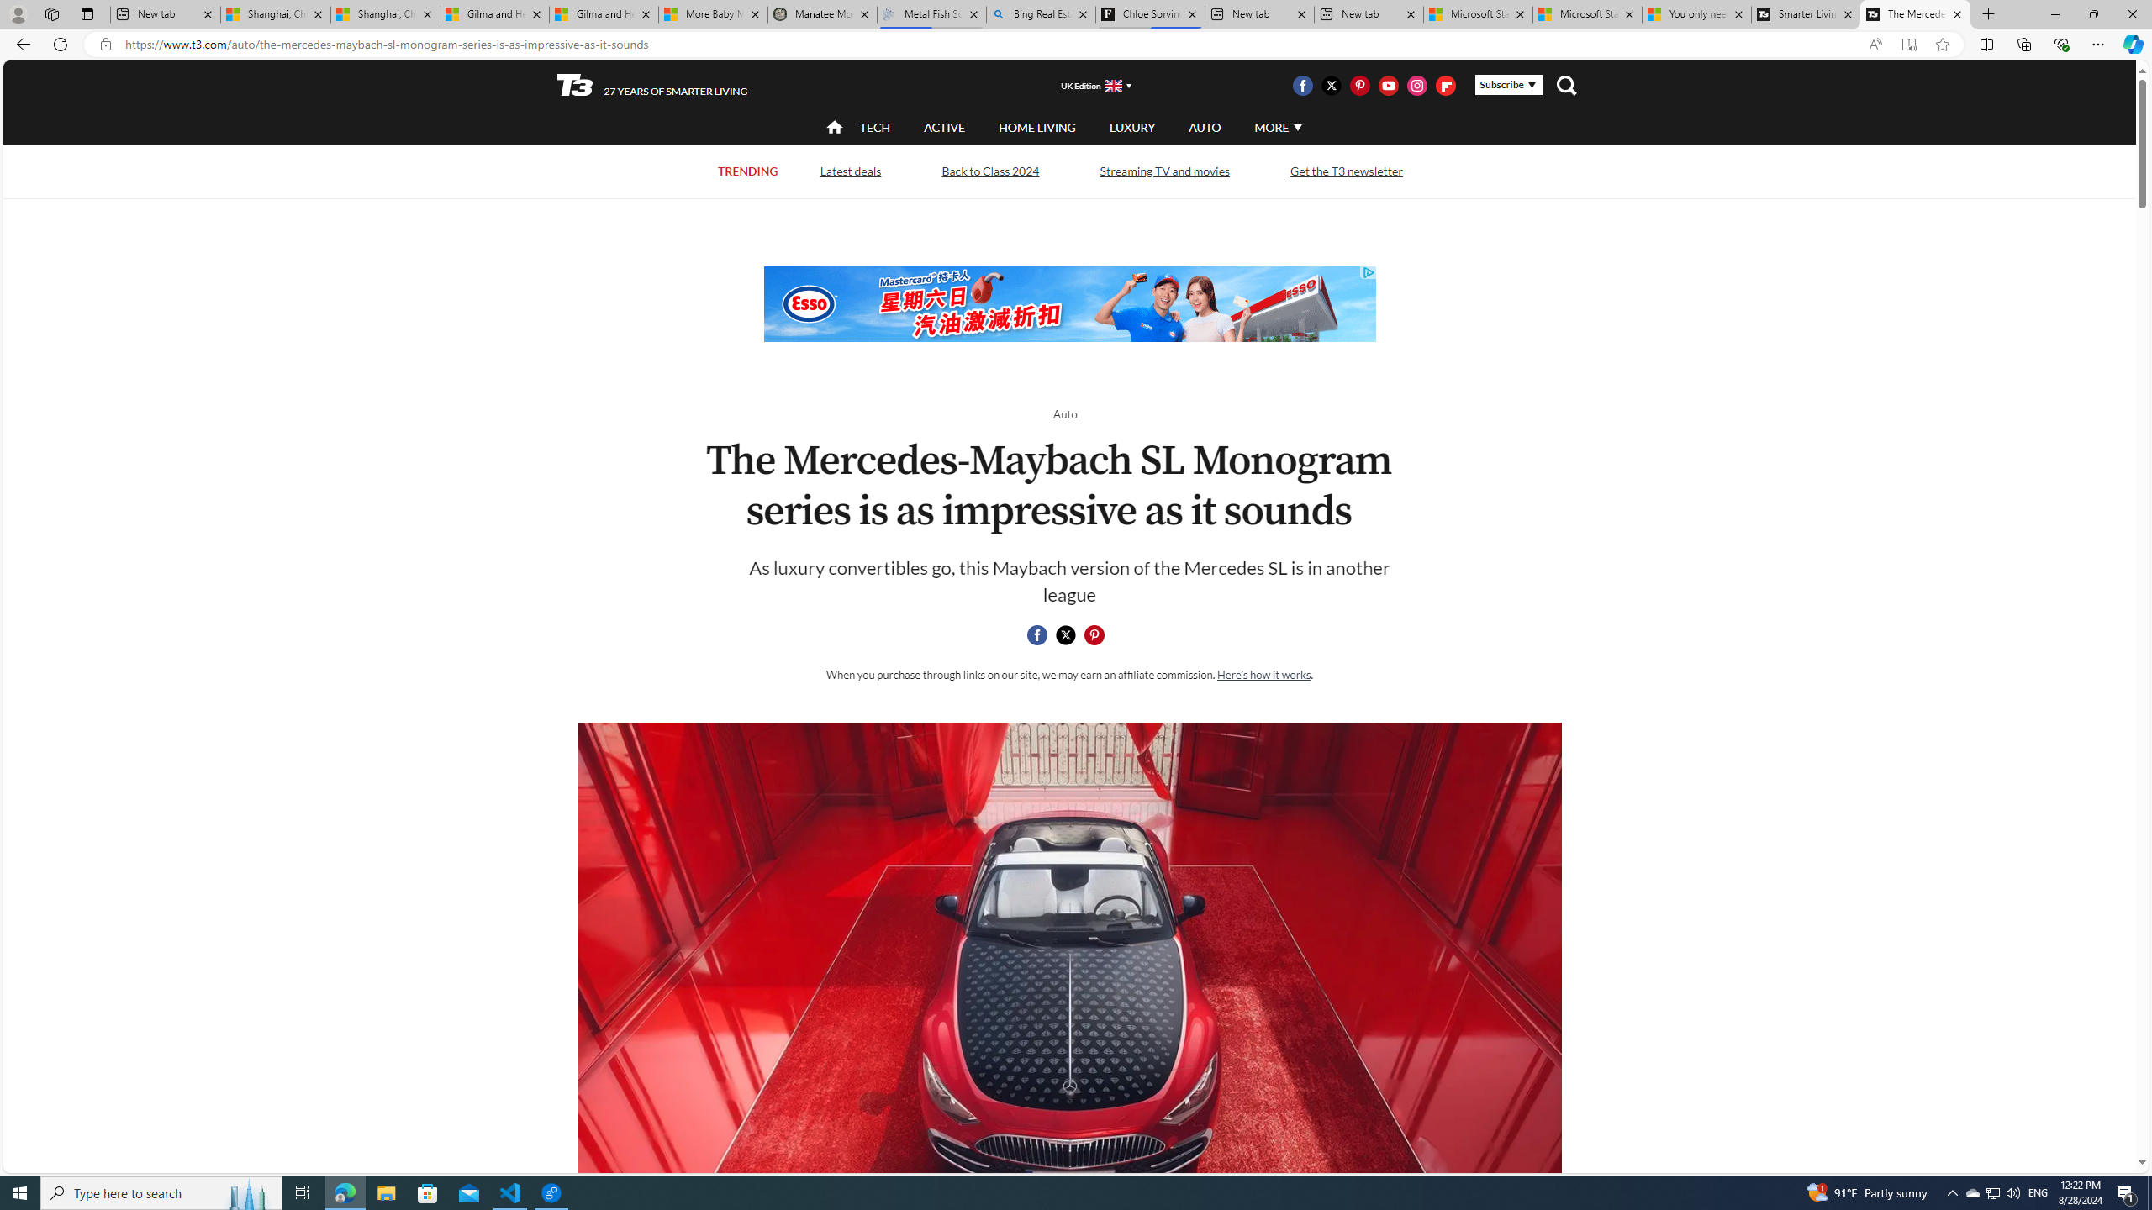 The image size is (2152, 1210). What do you see at coordinates (874, 128) in the screenshot?
I see `TECH` at bounding box center [874, 128].